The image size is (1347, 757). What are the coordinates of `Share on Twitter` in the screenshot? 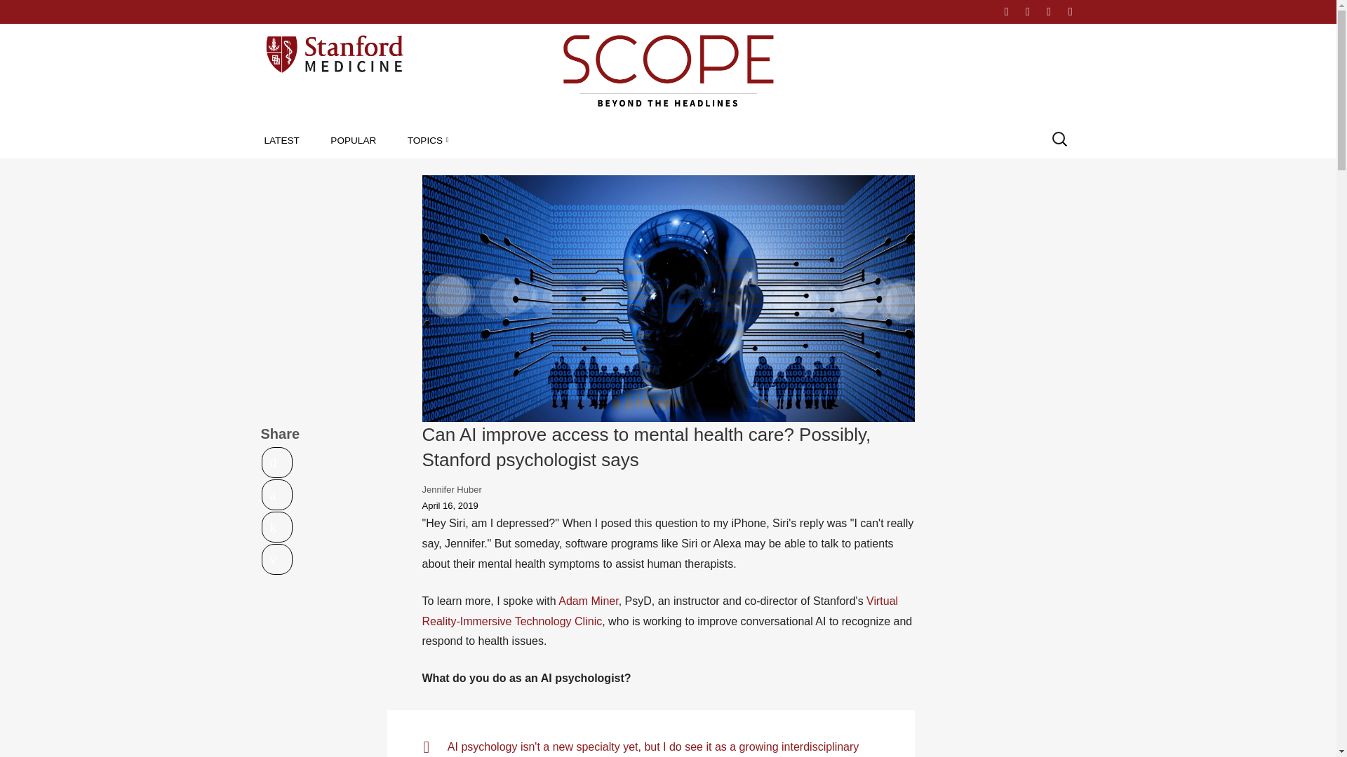 It's located at (277, 463).